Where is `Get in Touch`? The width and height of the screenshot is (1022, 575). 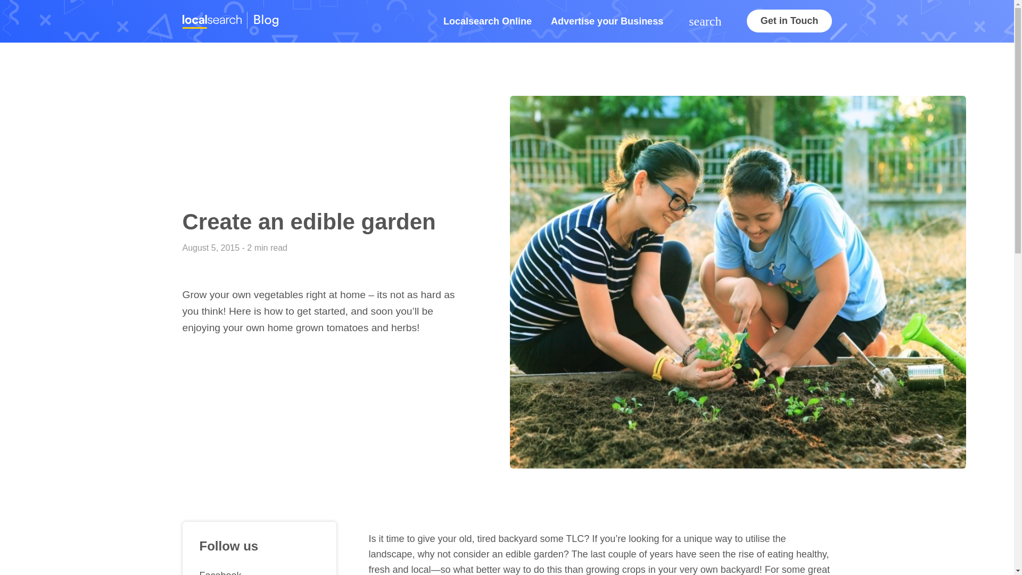
Get in Touch is located at coordinates (789, 21).